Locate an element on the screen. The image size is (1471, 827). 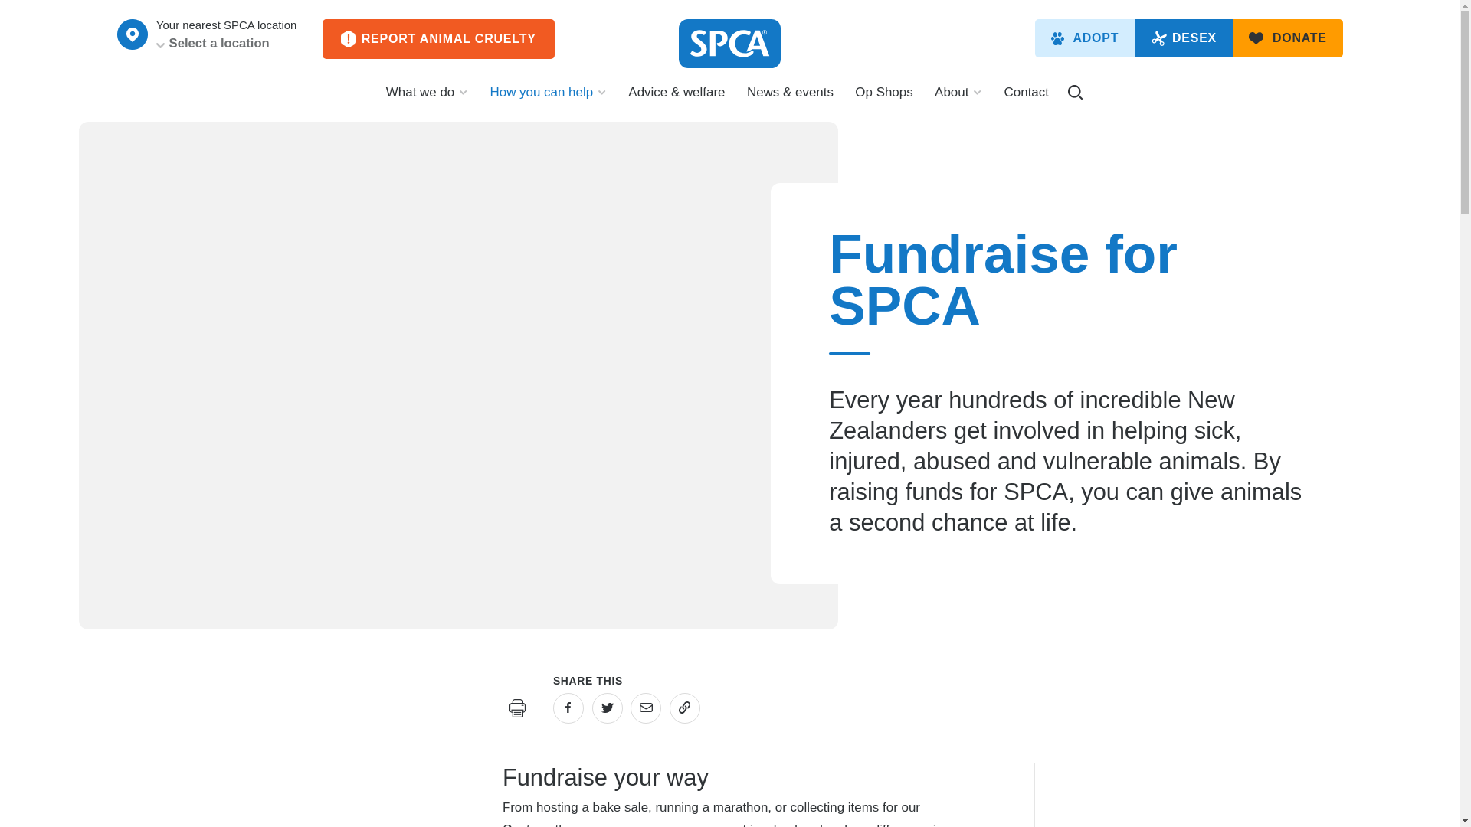
Email this article is located at coordinates (645, 708).